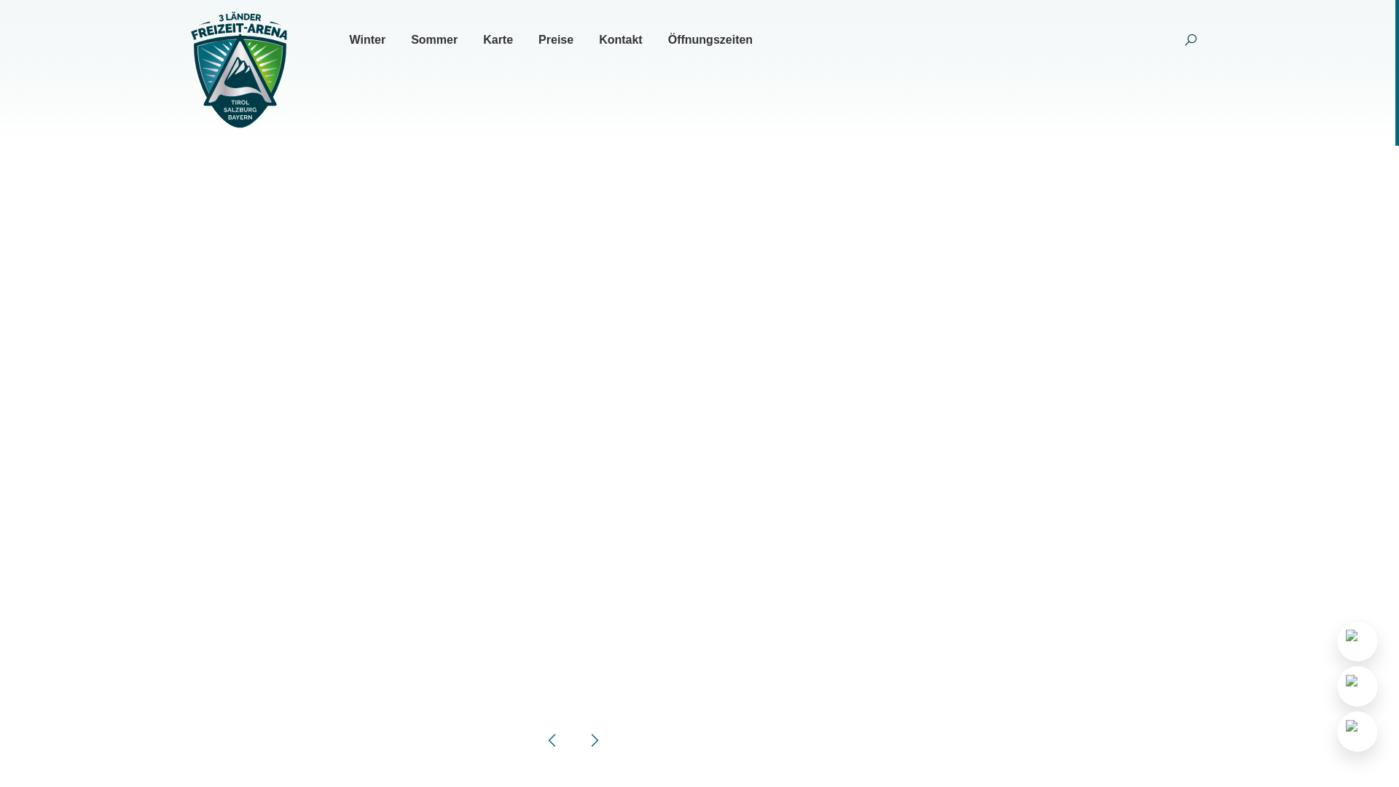 Image resolution: width=1399 pixels, height=787 pixels. Describe the element at coordinates (498, 40) in the screenshot. I see `Karte` at that location.